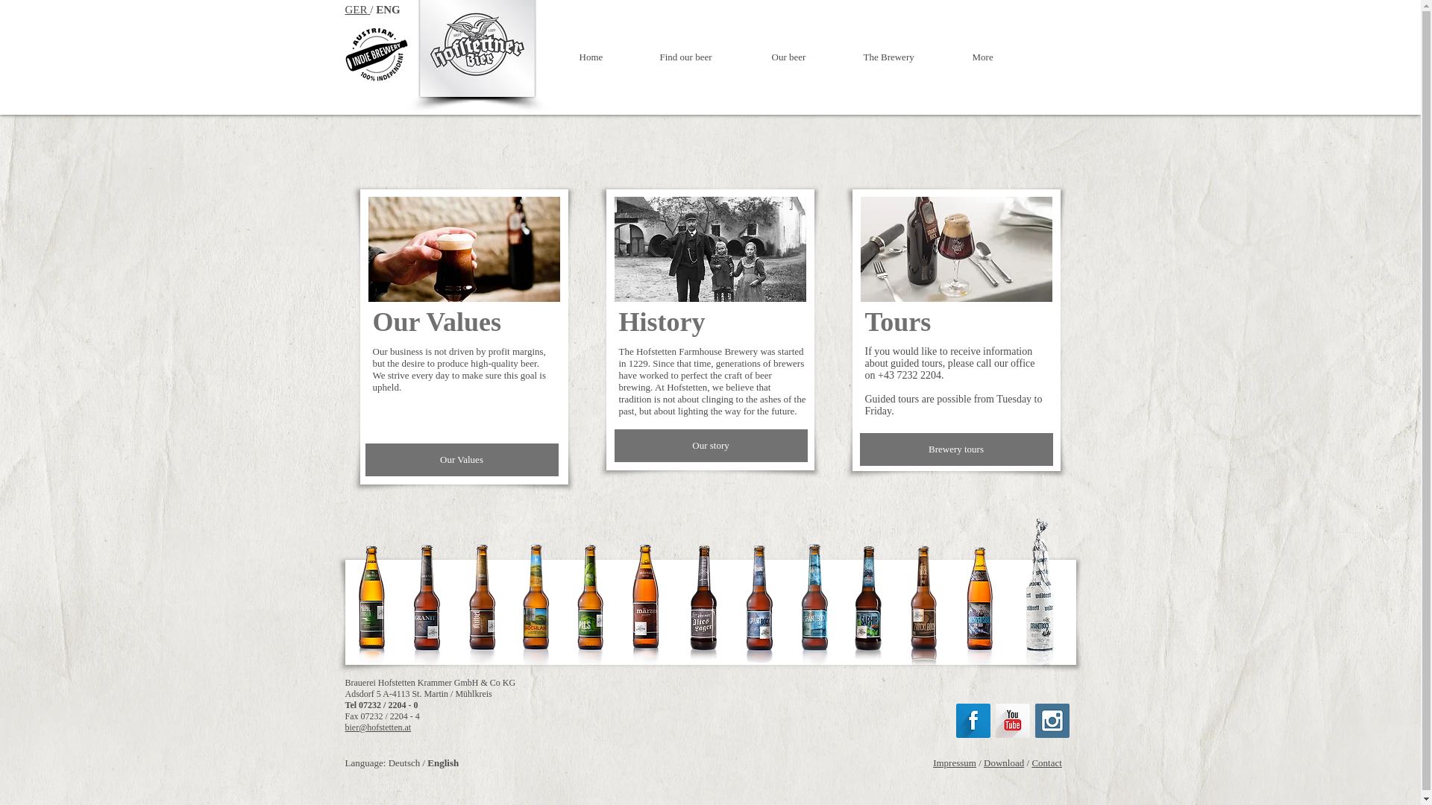 This screenshot has height=805, width=1432. What do you see at coordinates (464, 249) in the screenshot?
I see `Granitbock` at bounding box center [464, 249].